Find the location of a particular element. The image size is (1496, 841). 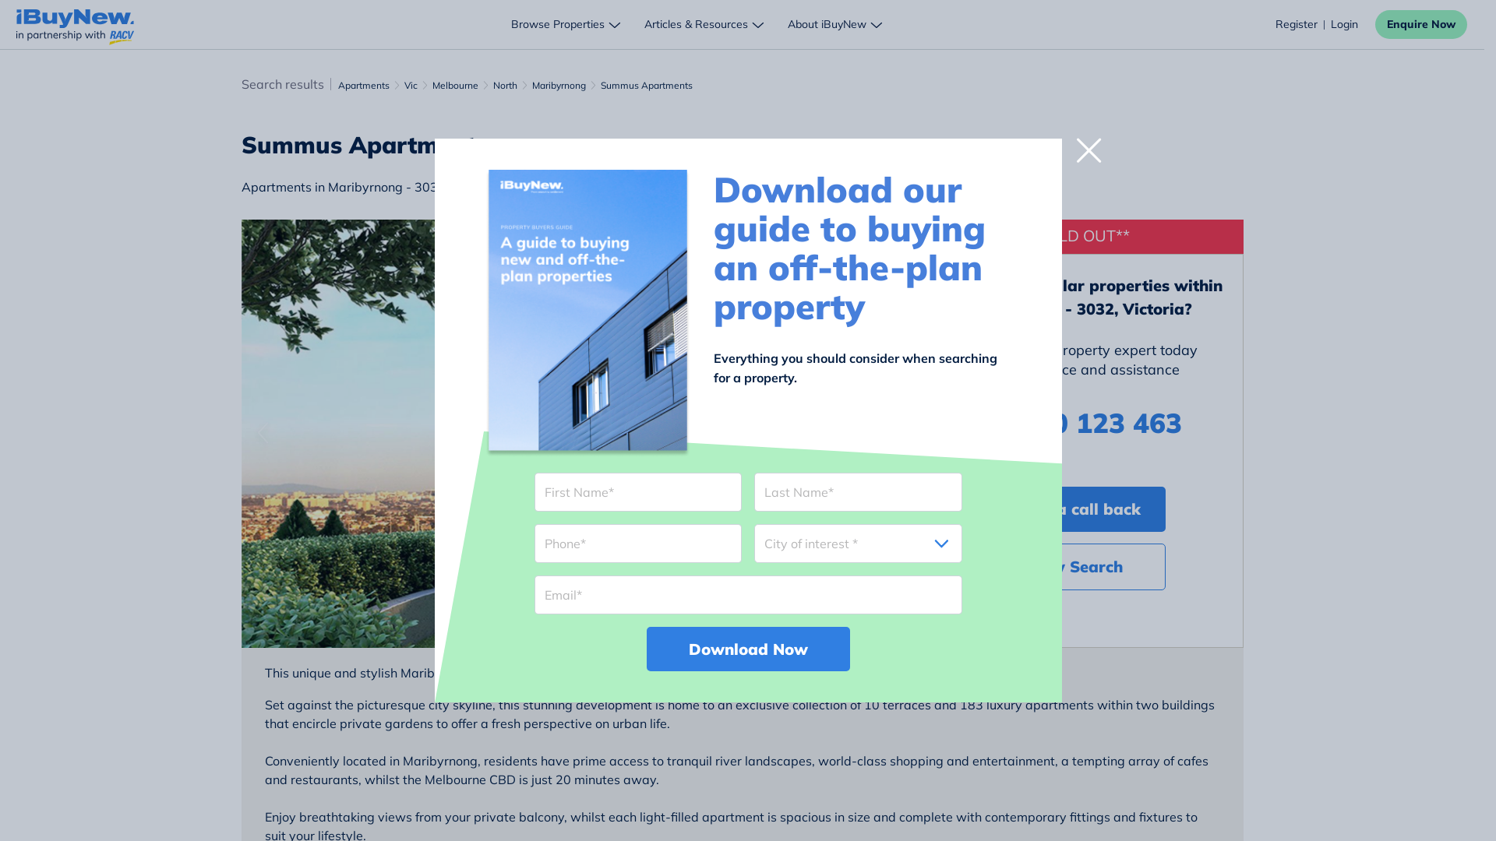

Browse Properties is located at coordinates (567, 24).